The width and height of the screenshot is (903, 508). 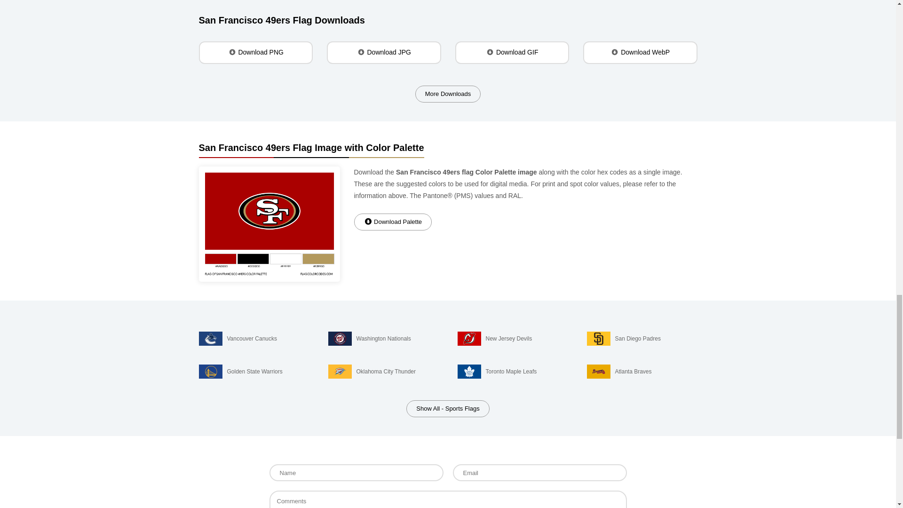 What do you see at coordinates (642, 339) in the screenshot?
I see `San Diego Padres` at bounding box center [642, 339].